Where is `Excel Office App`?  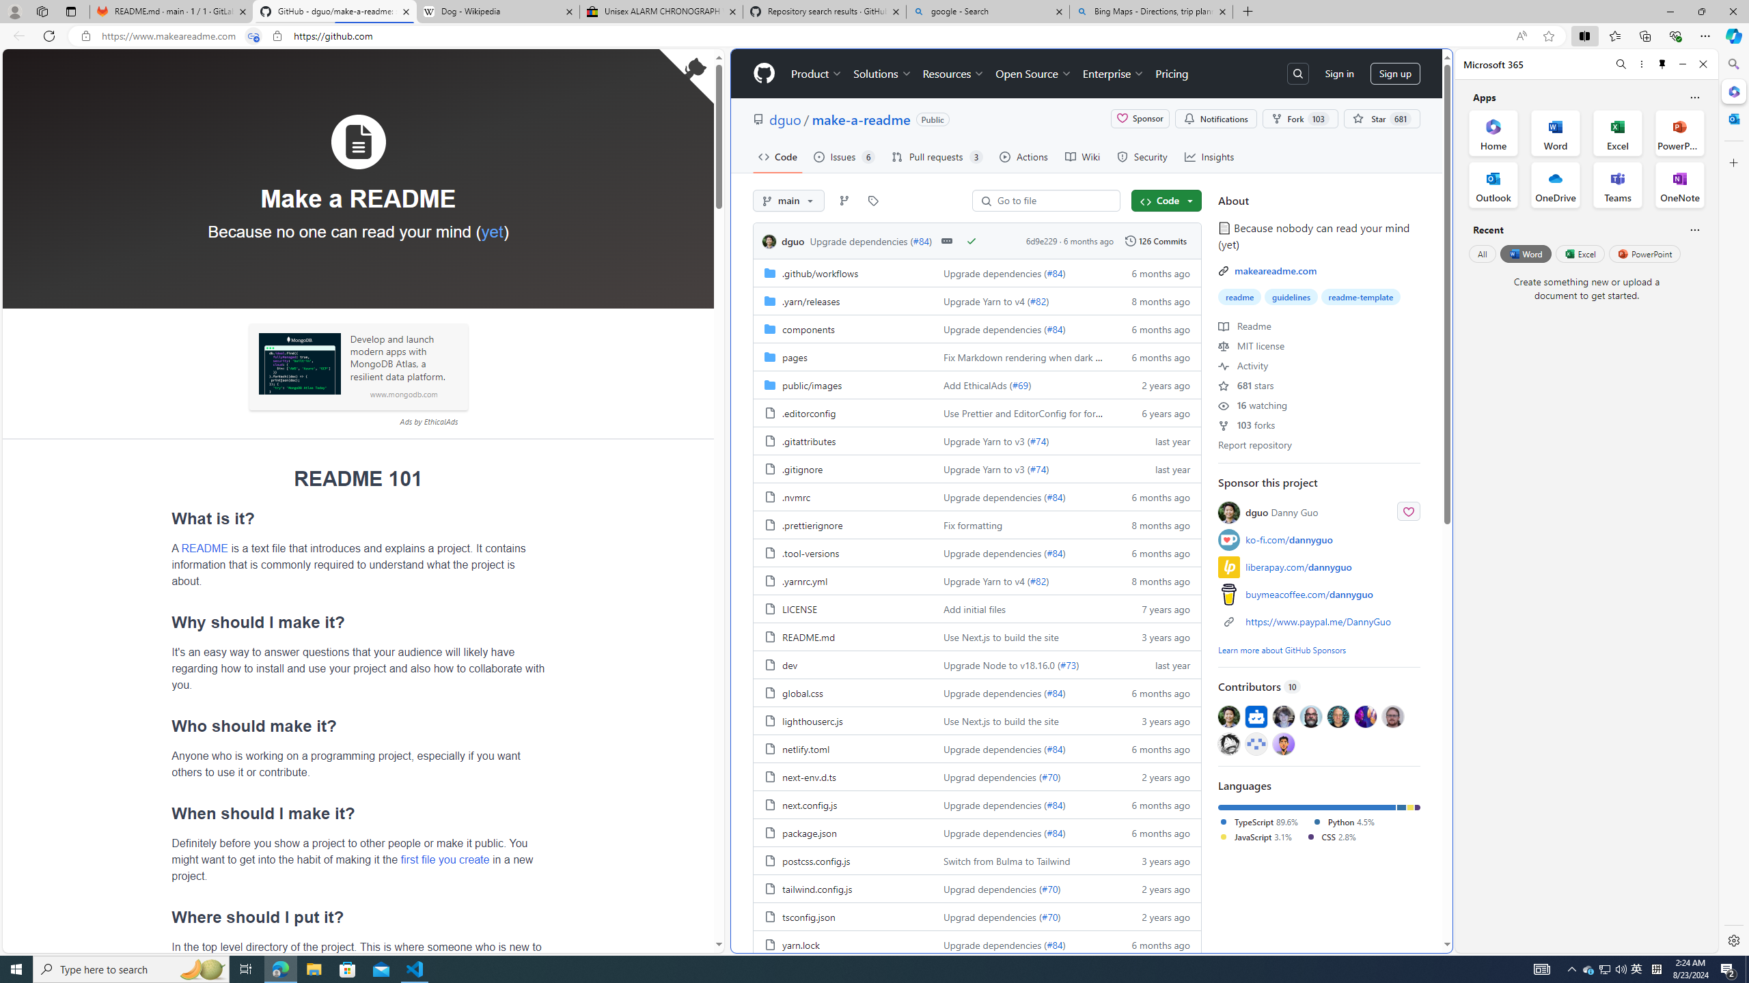 Excel Office App is located at coordinates (1618, 132).